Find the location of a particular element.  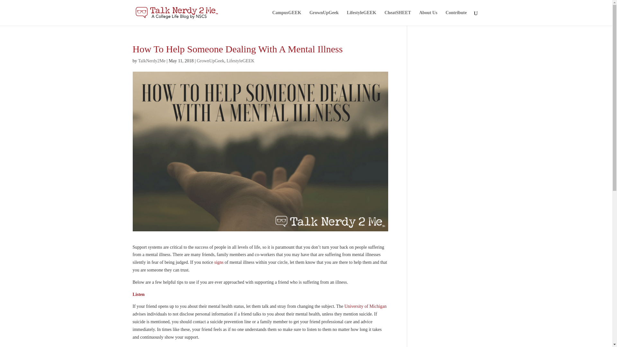

About Us is located at coordinates (428, 18).